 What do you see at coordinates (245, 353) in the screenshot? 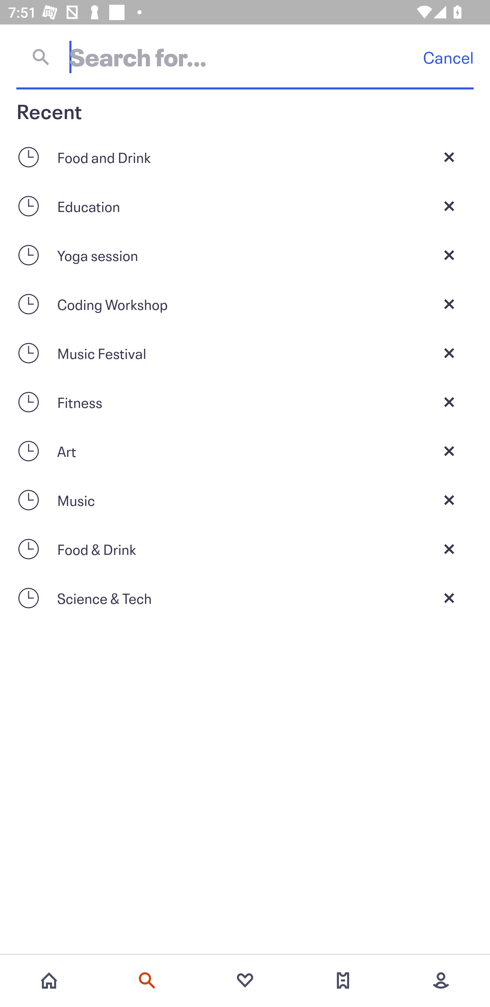
I see `Music Festival Close current screen` at bounding box center [245, 353].